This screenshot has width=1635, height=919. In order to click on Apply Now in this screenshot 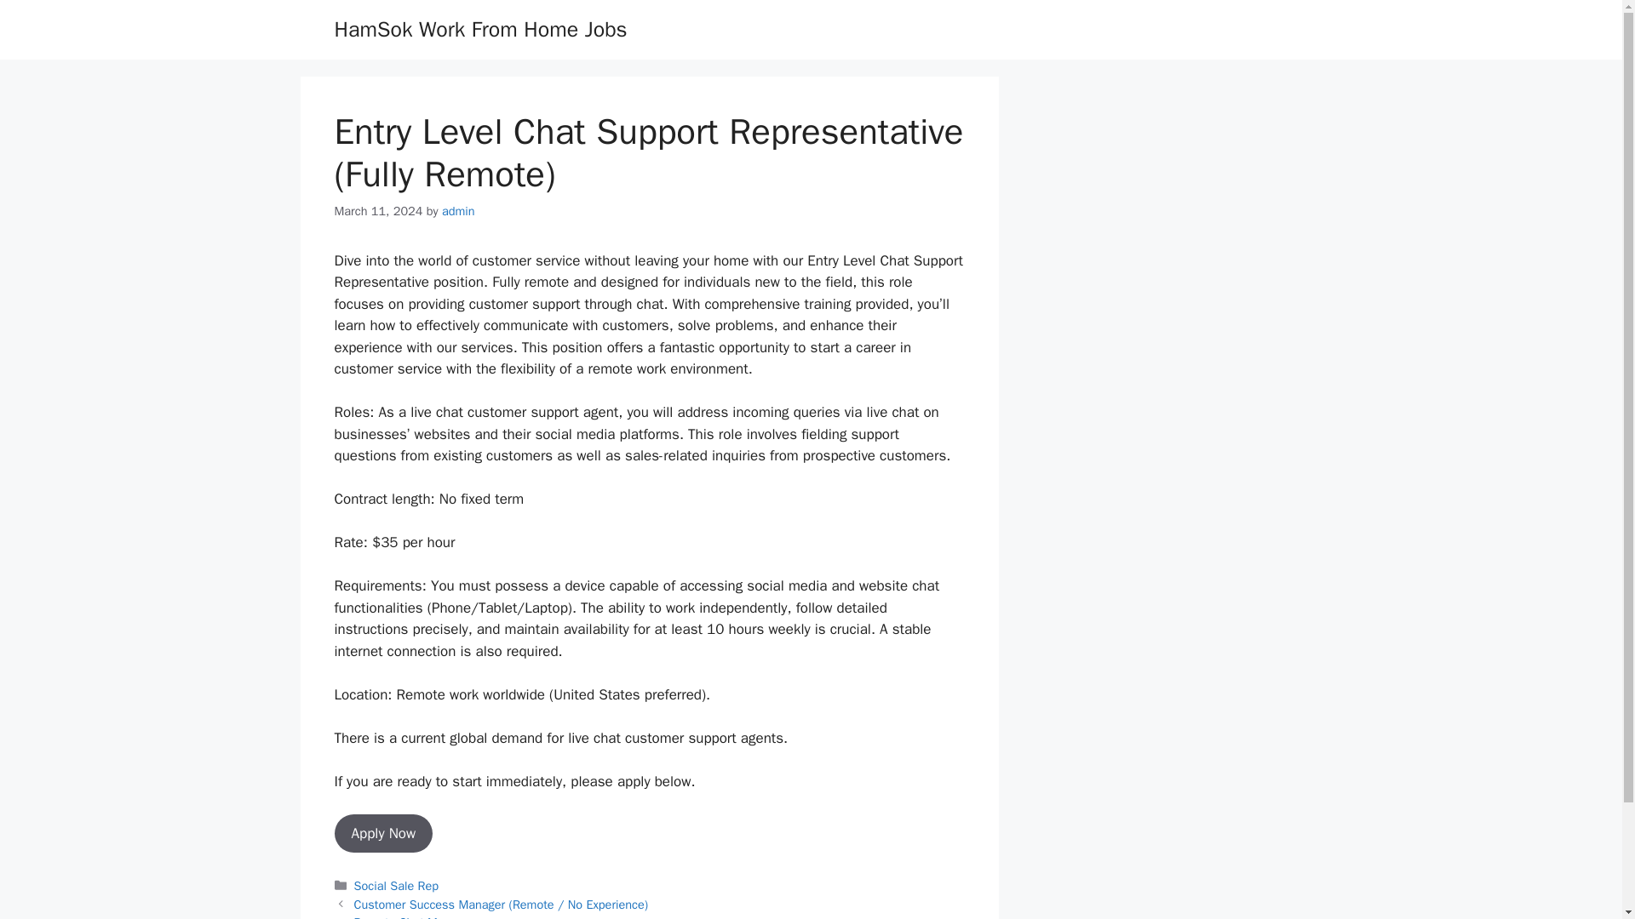, I will do `click(383, 834)`.